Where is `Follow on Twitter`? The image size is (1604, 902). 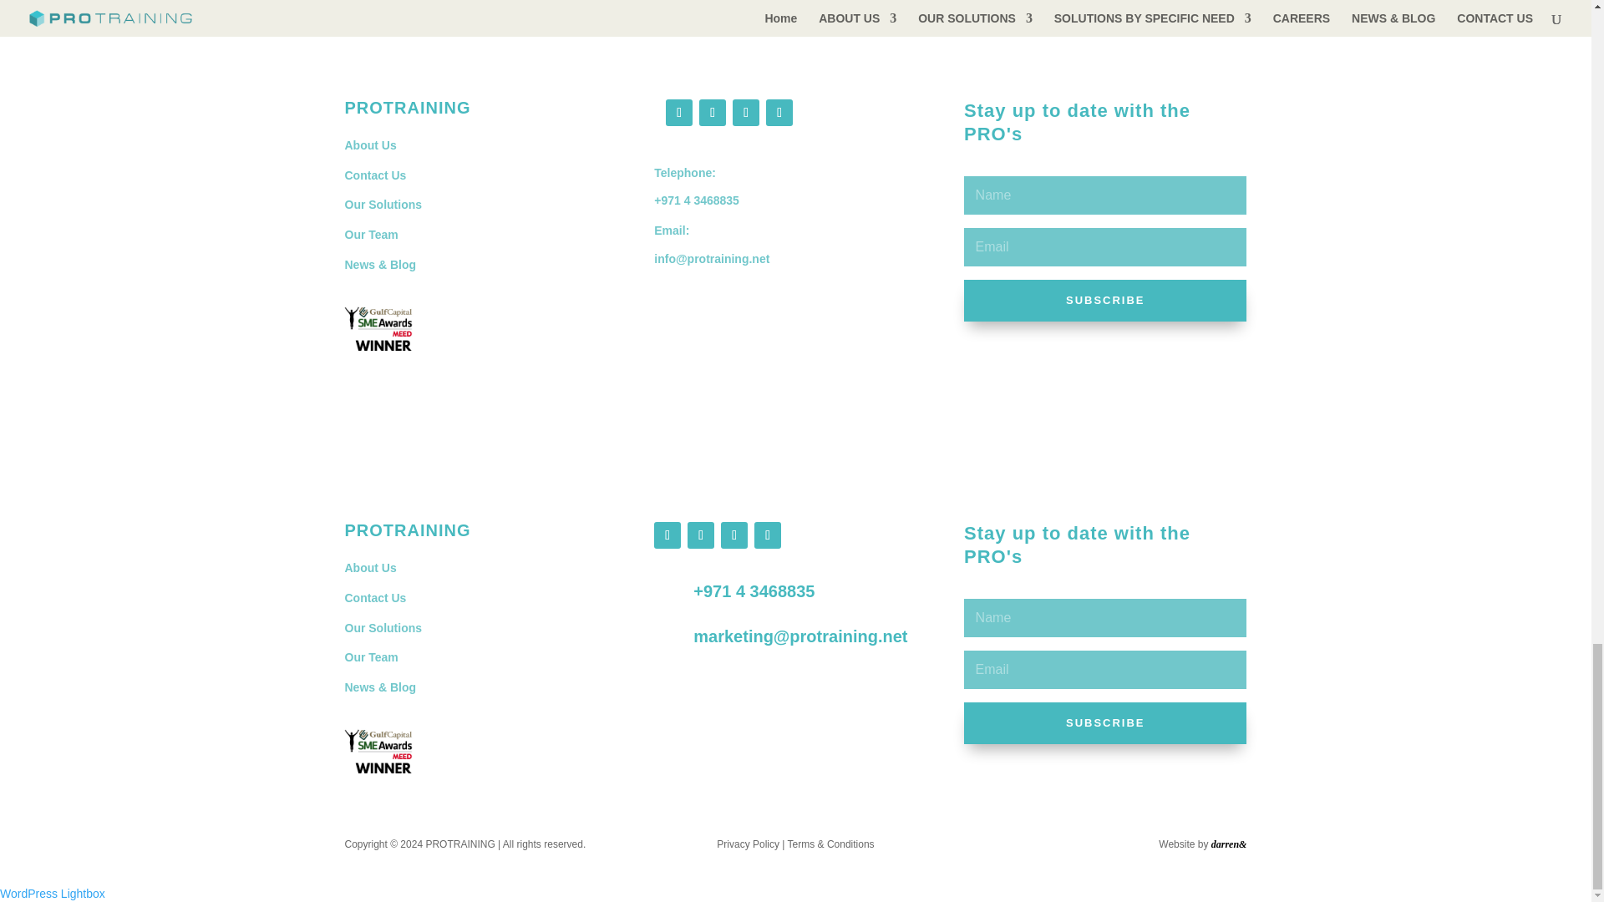
Follow on Twitter is located at coordinates (733, 535).